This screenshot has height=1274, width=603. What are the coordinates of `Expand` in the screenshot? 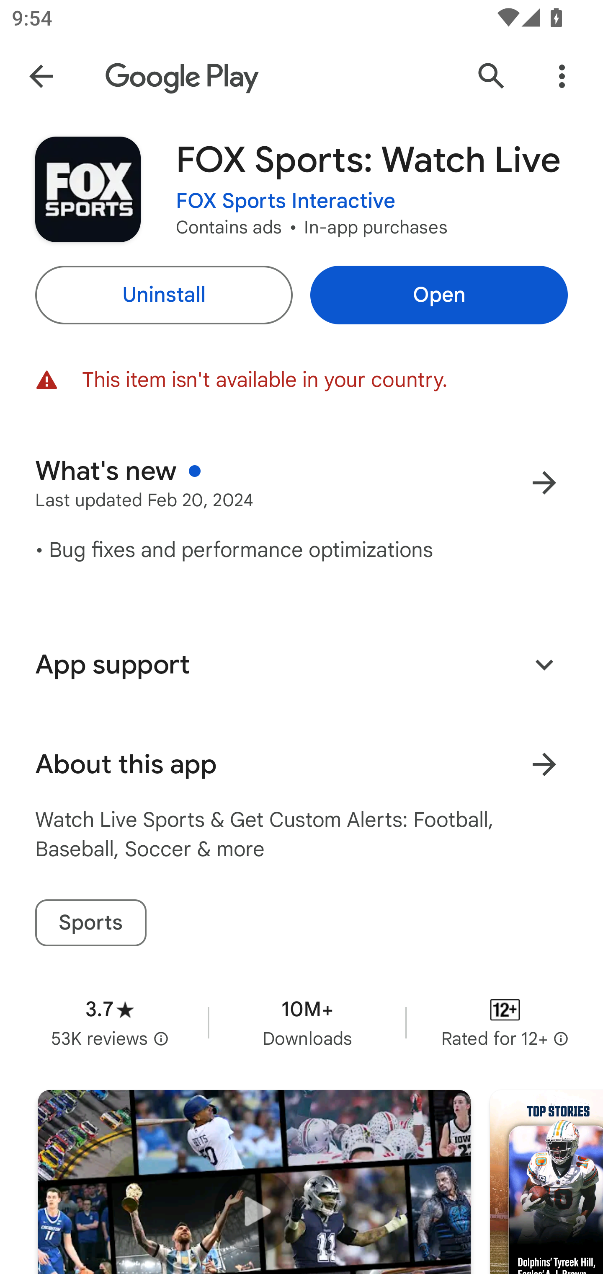 It's located at (544, 664).